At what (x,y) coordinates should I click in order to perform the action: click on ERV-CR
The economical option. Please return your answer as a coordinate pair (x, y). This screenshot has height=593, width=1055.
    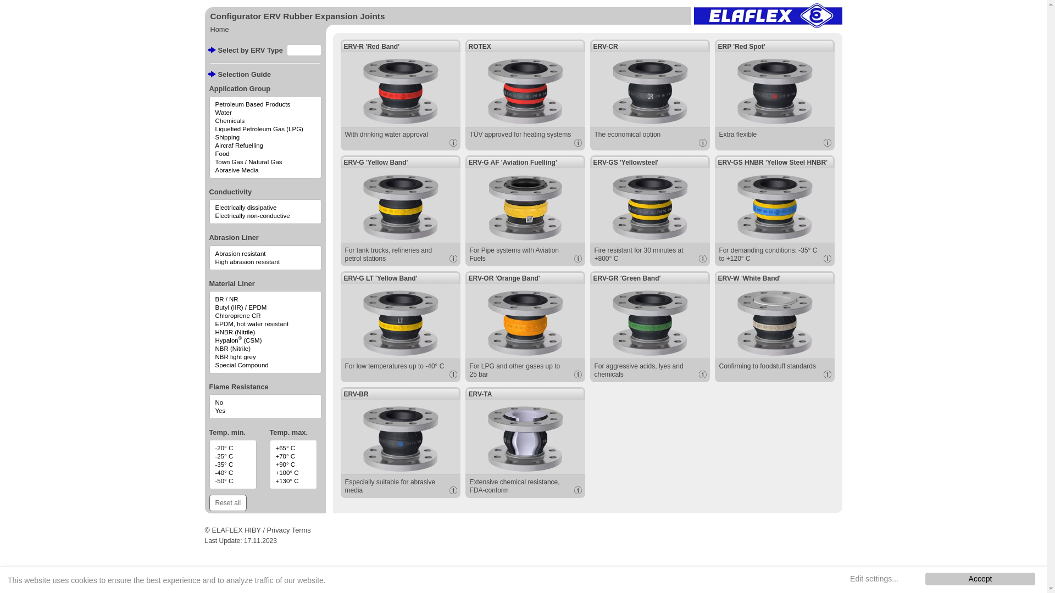
    Looking at the image, I should click on (650, 95).